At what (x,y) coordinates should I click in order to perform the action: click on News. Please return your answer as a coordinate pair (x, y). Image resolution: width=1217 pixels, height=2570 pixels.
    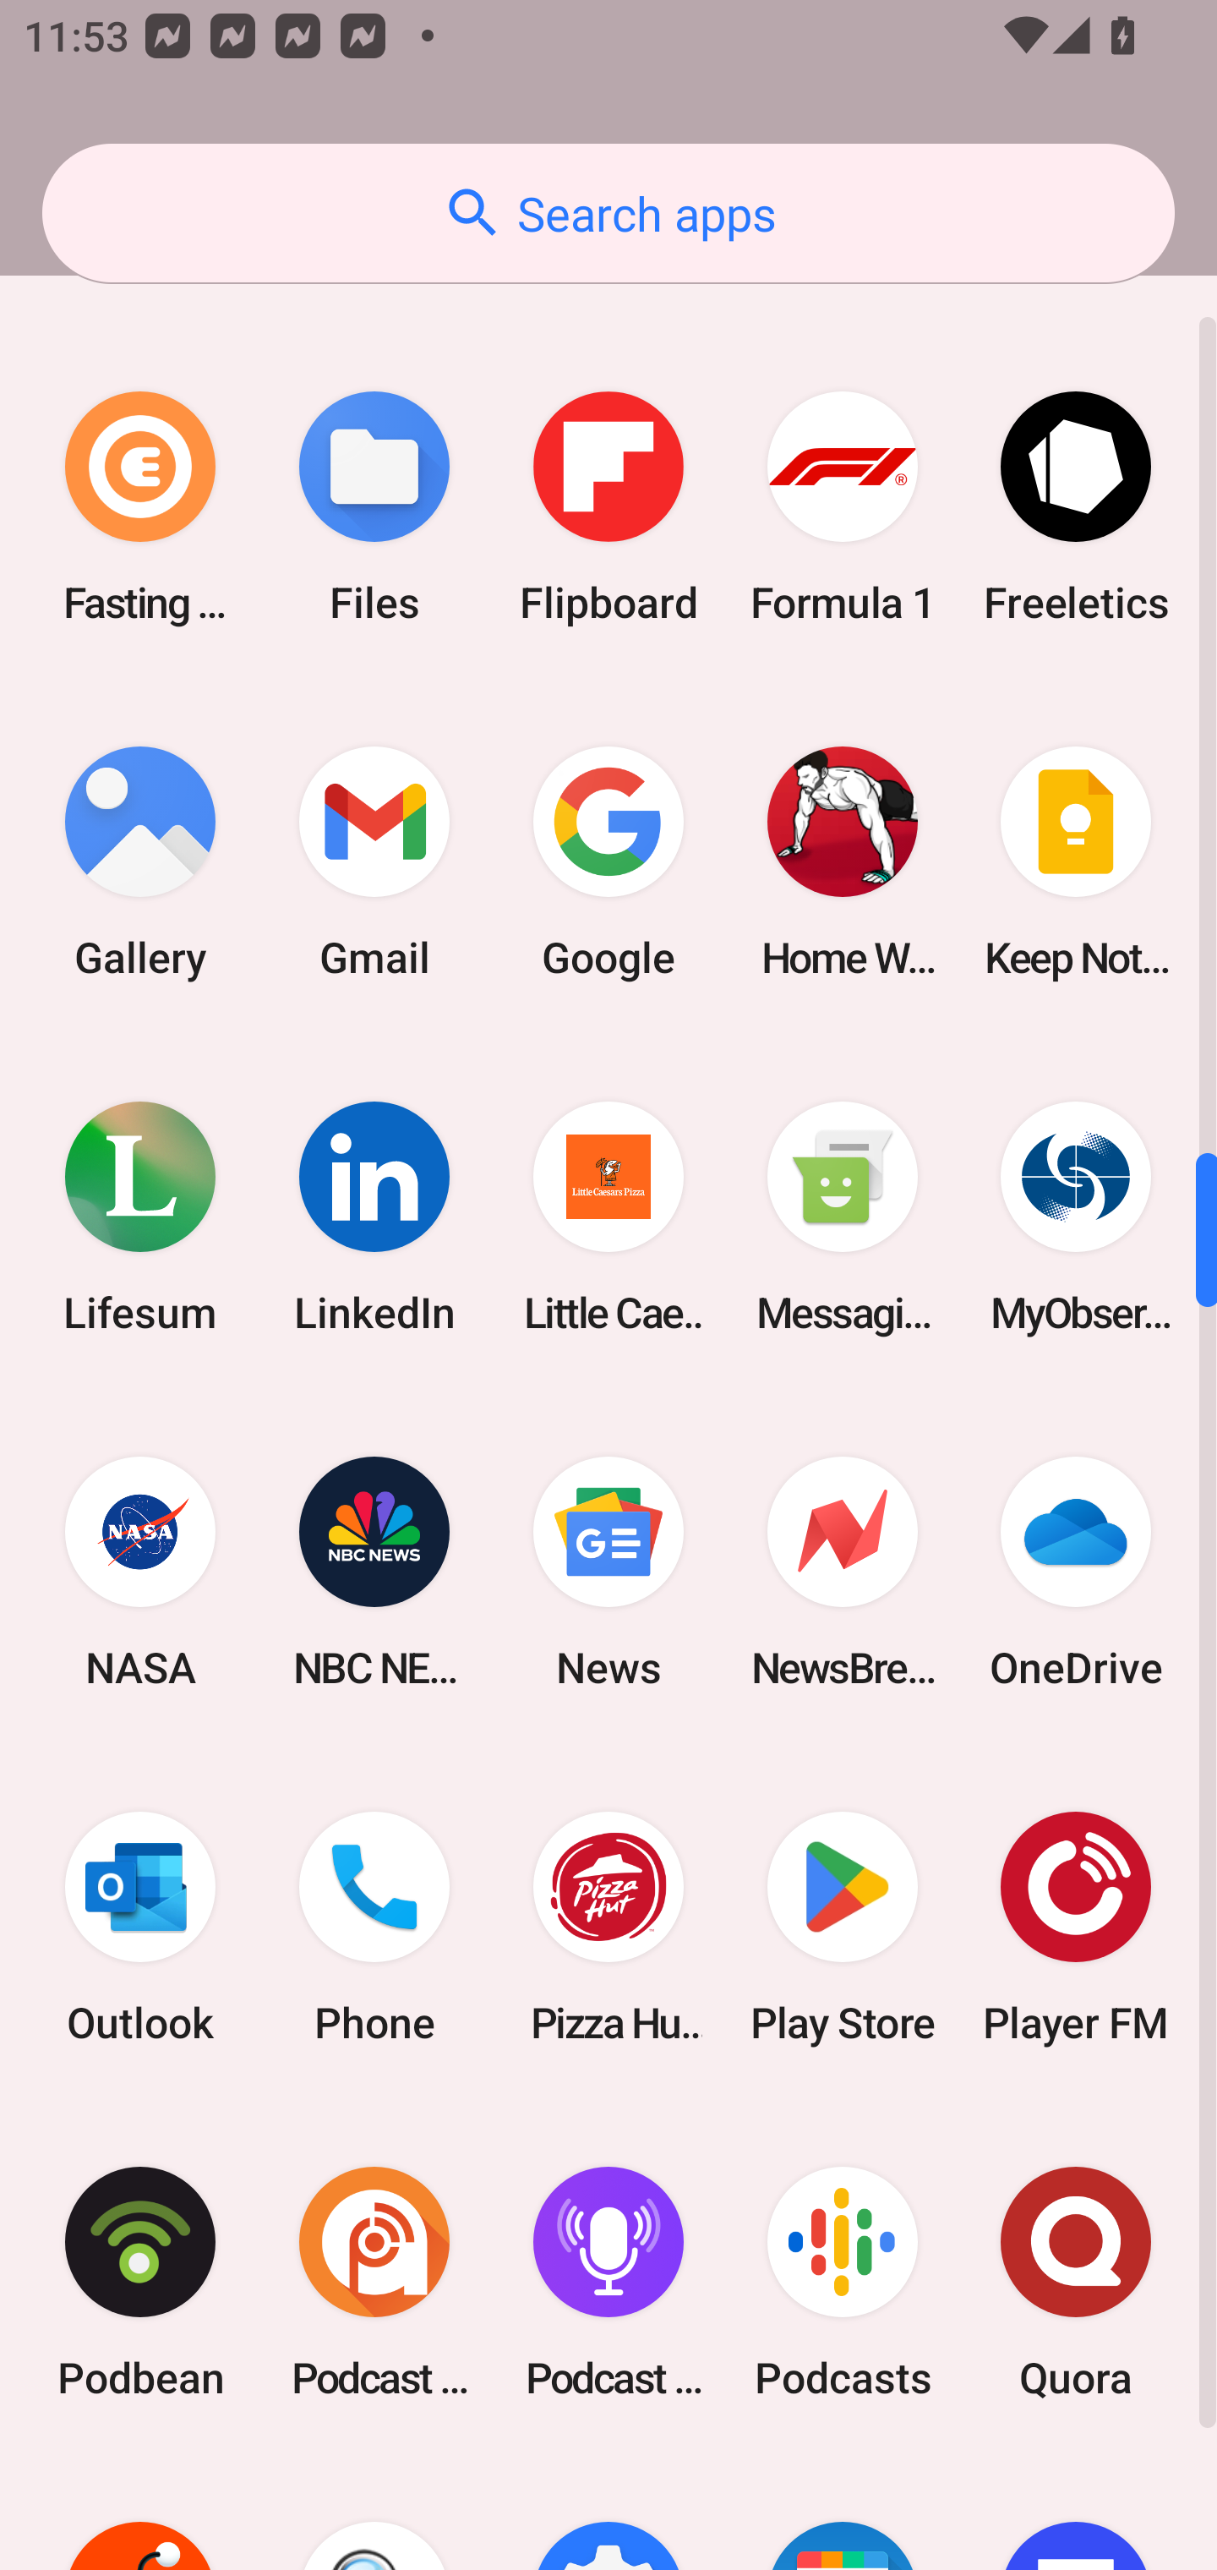
    Looking at the image, I should click on (608, 1572).